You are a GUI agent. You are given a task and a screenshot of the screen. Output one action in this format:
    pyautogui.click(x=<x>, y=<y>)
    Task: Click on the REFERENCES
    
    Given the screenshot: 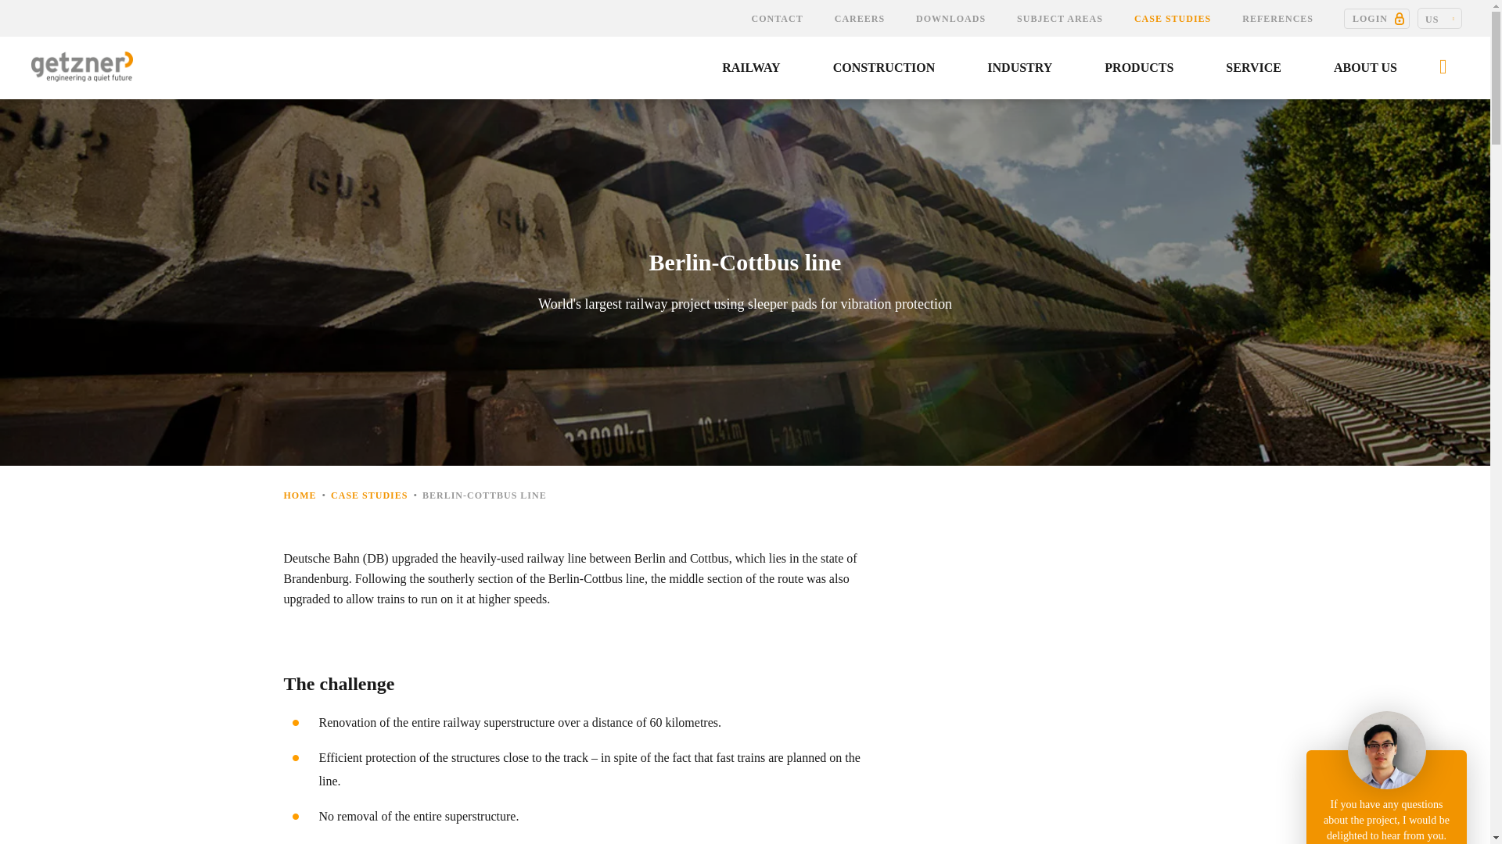 What is the action you would take?
    pyautogui.click(x=1278, y=19)
    